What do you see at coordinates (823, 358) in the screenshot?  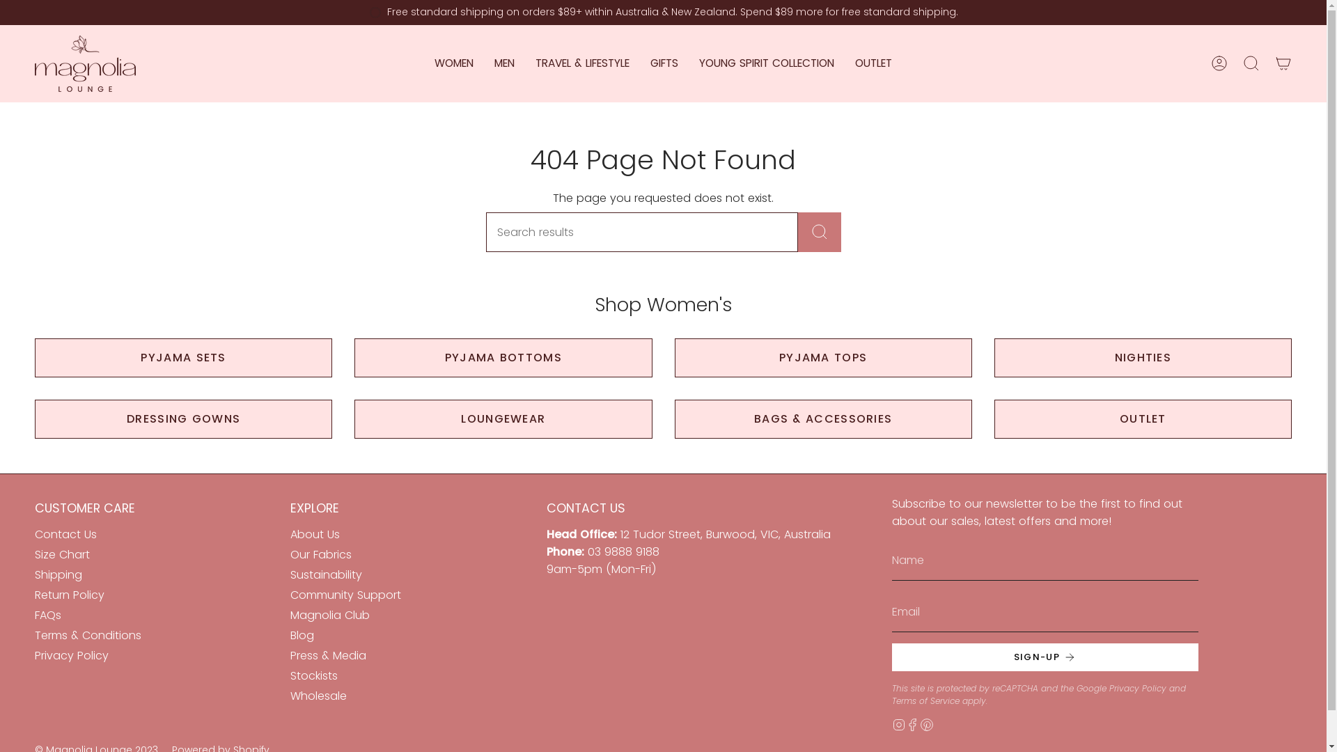 I see `PYJAMA TOPS` at bounding box center [823, 358].